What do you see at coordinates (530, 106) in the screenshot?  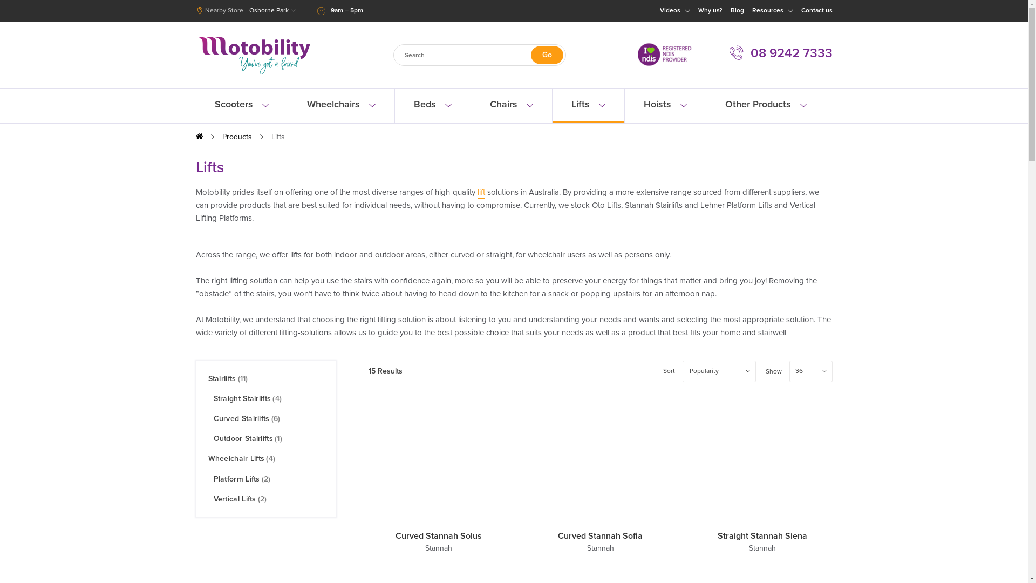 I see `Down Arrow` at bounding box center [530, 106].